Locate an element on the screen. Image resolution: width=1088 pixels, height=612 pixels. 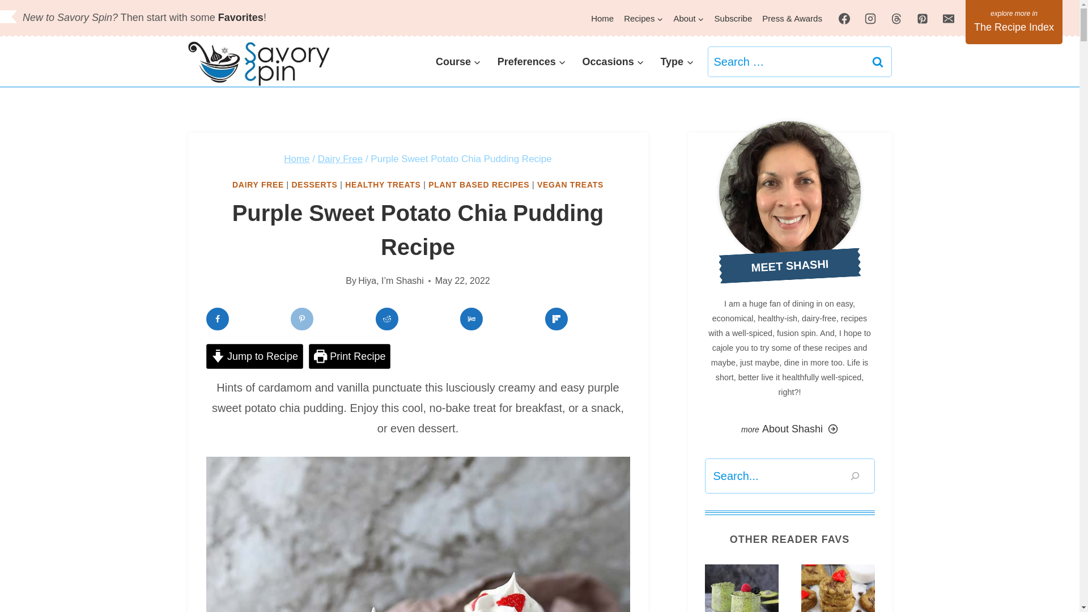
Save to Pinterest is located at coordinates (301, 319).